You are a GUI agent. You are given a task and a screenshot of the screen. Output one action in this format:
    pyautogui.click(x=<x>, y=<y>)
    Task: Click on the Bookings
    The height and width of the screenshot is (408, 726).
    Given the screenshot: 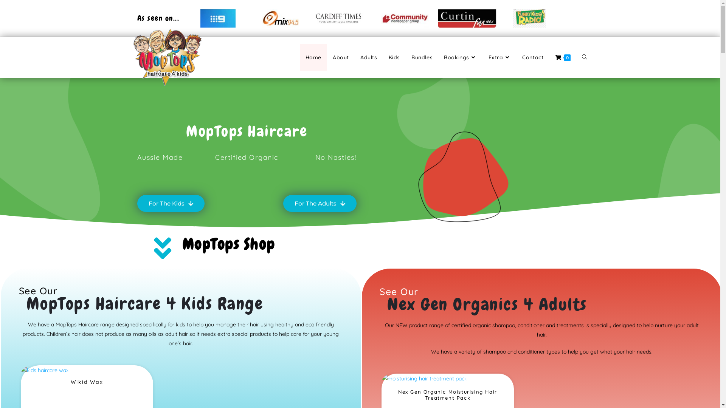 What is the action you would take?
    pyautogui.click(x=461, y=57)
    